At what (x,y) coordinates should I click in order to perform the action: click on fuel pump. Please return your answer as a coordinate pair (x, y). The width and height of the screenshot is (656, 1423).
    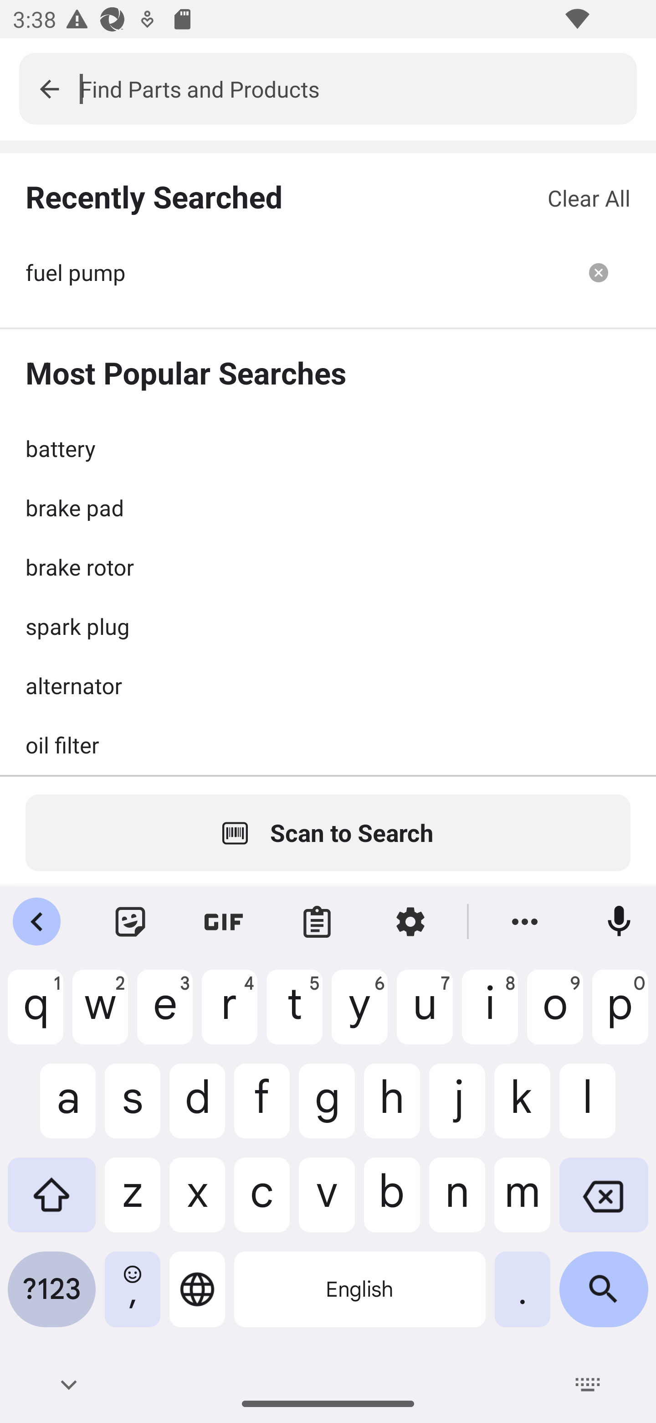
    Looking at the image, I should click on (296, 272).